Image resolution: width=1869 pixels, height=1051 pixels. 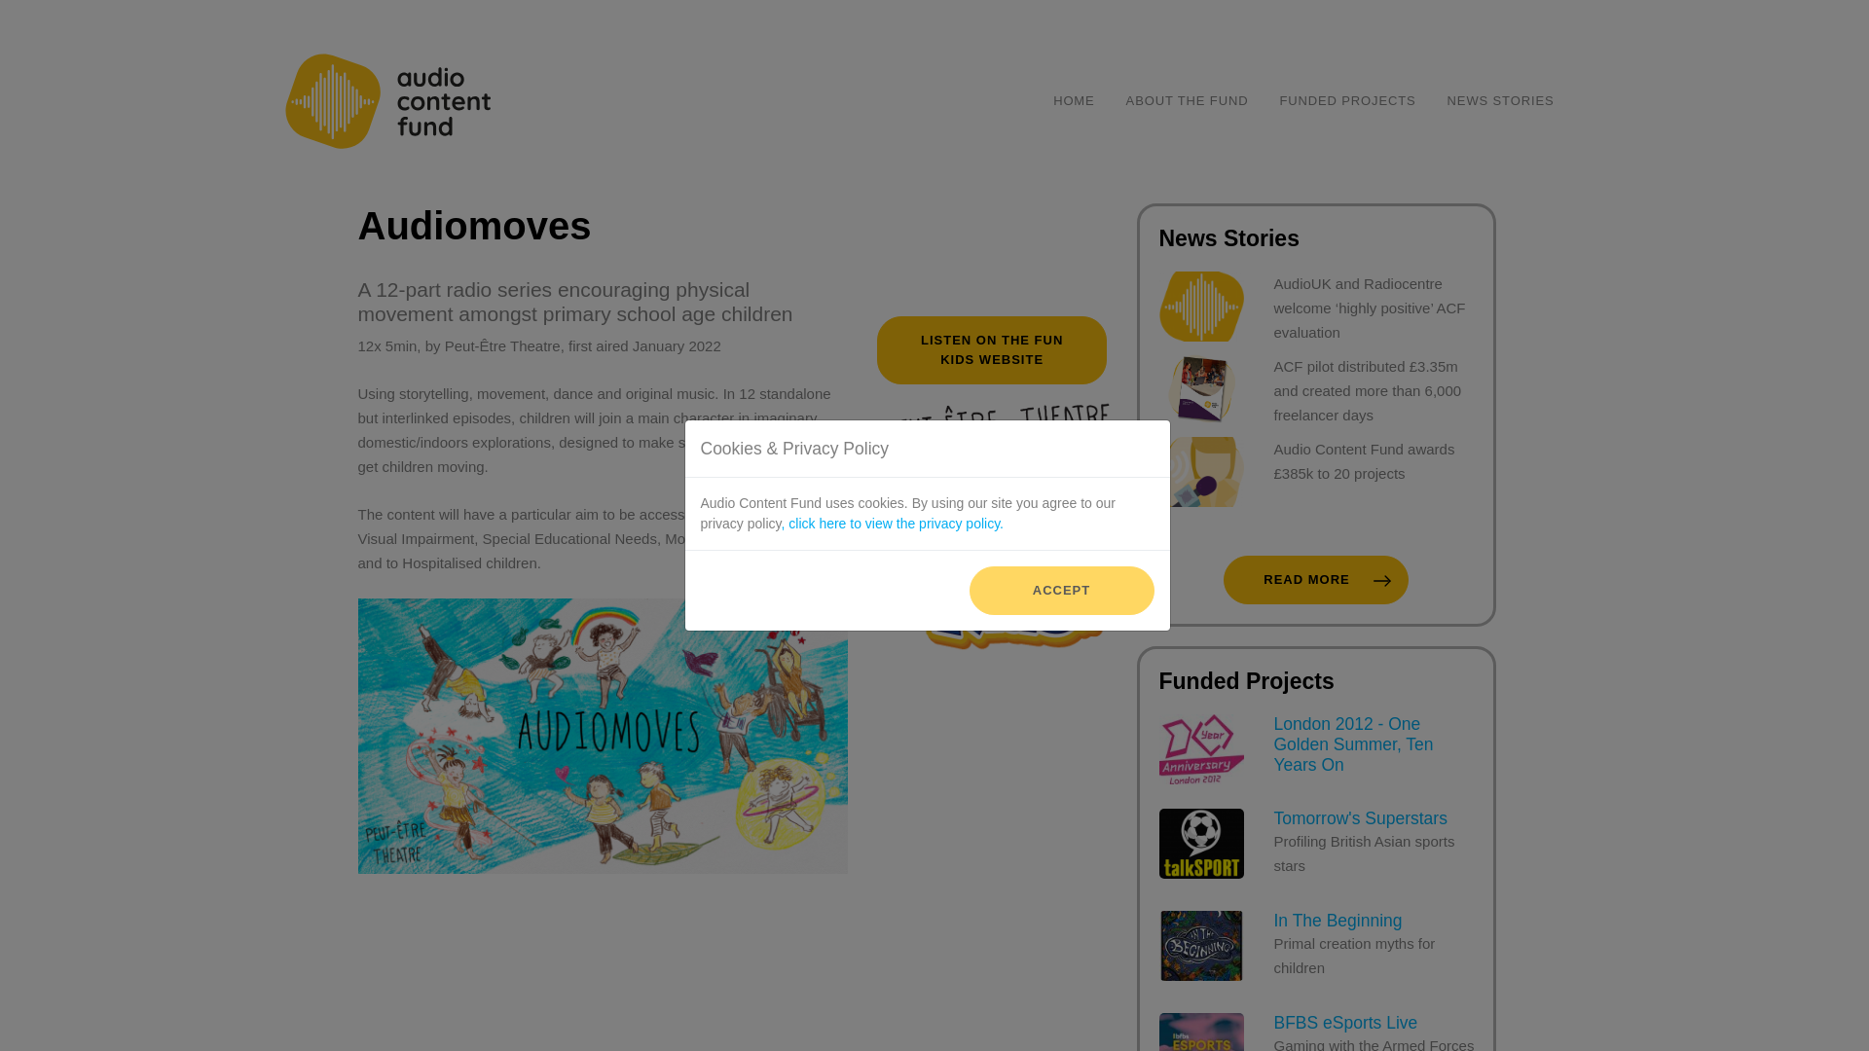 I want to click on READ MORE, so click(x=1316, y=1032).